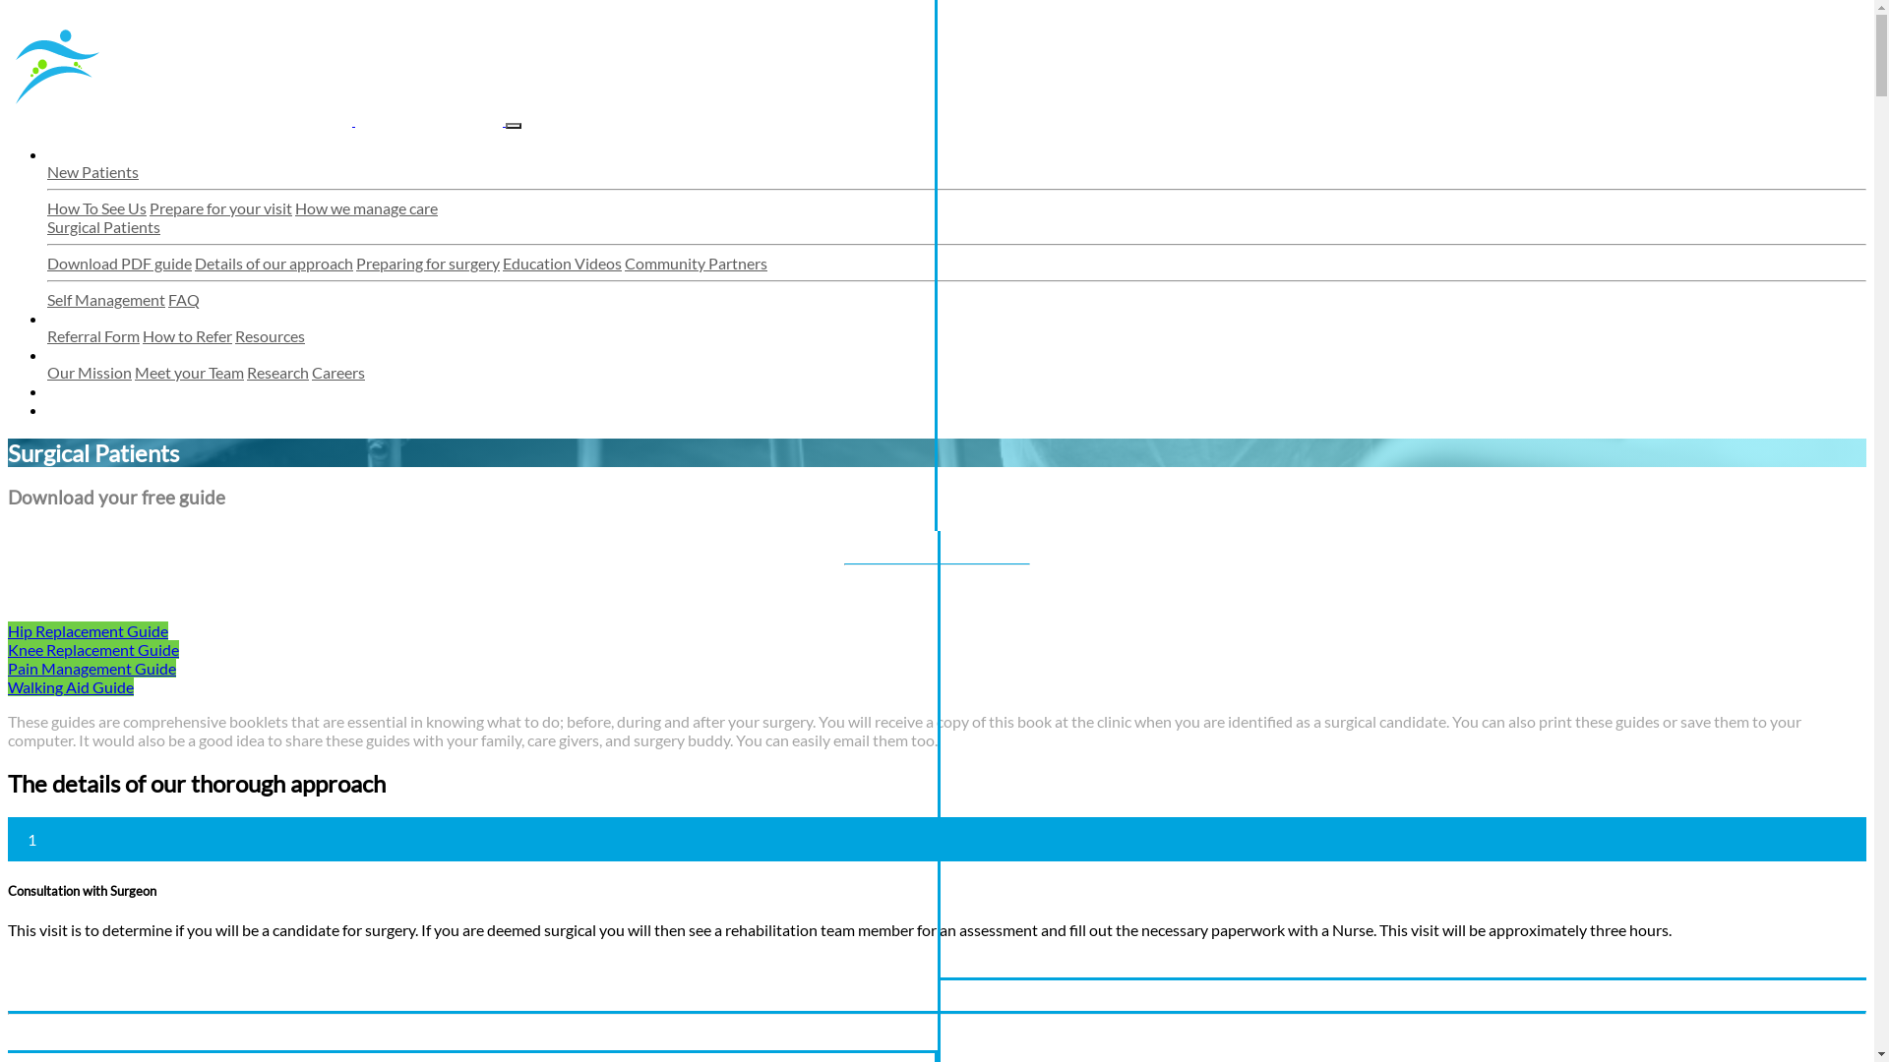 The height and width of the screenshot is (1062, 1889). Describe the element at coordinates (274, 264) in the screenshot. I see `Details of our approach` at that location.